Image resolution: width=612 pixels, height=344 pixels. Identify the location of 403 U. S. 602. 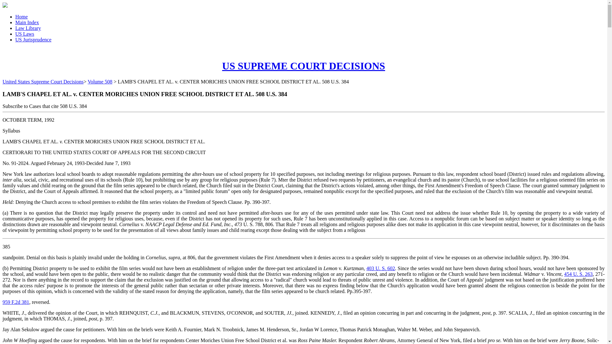
(381, 268).